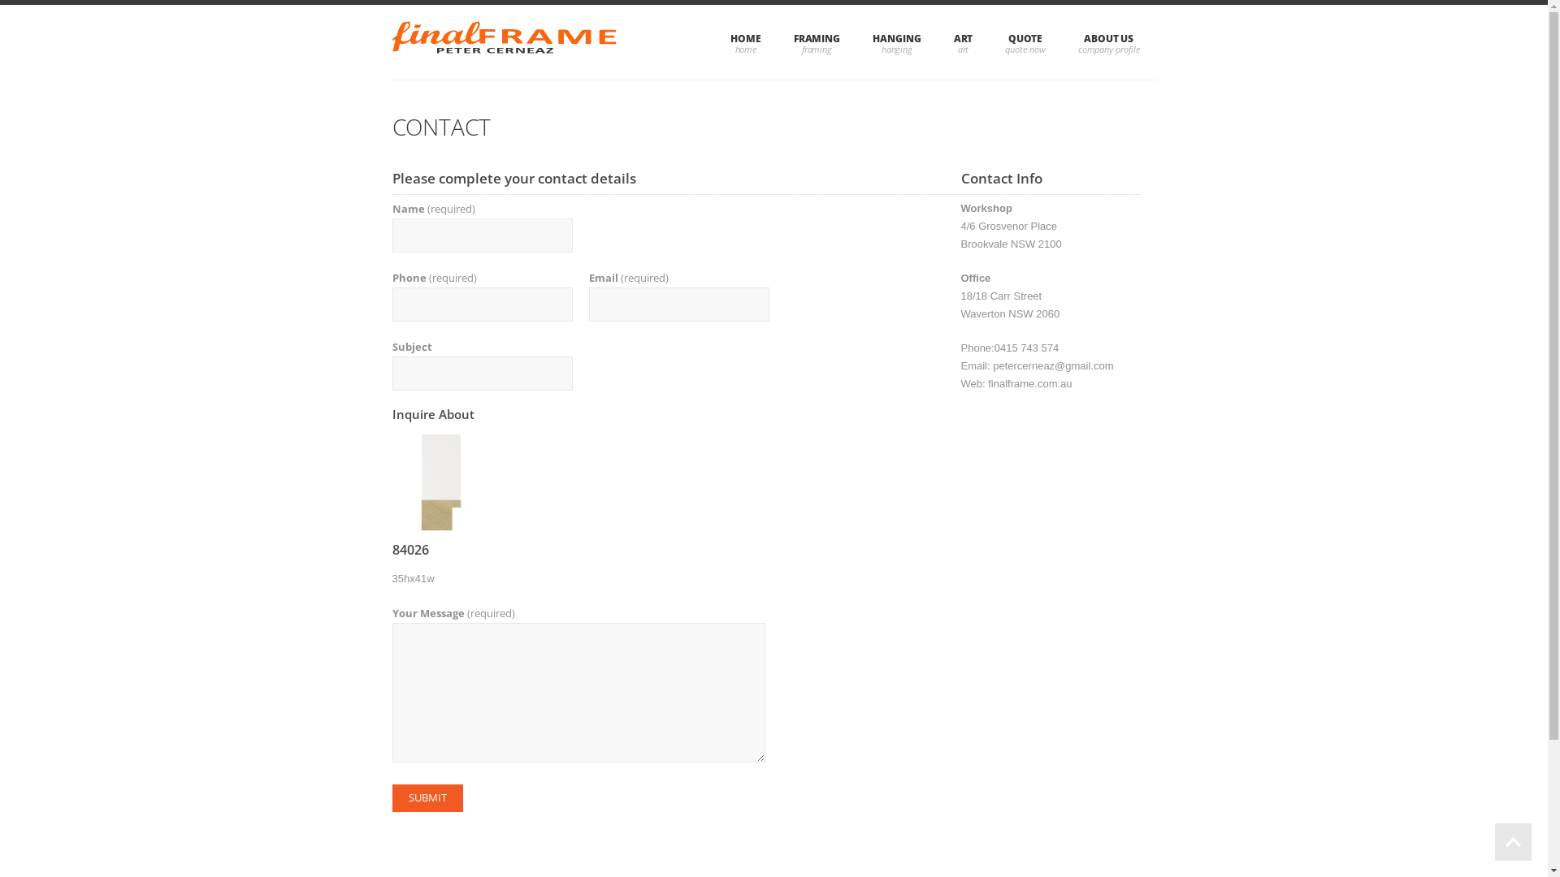 Image resolution: width=1560 pixels, height=877 pixels. Describe the element at coordinates (440, 127) in the screenshot. I see `CONTACT` at that location.